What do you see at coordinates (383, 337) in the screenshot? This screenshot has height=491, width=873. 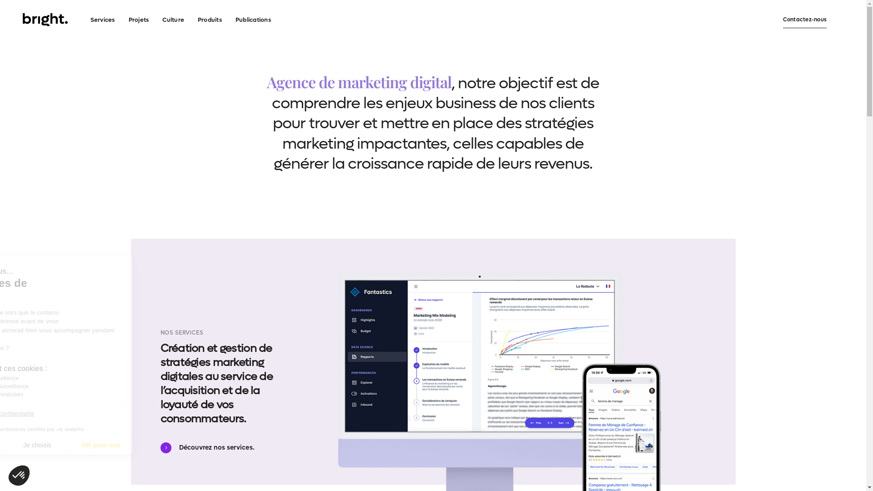 I see `Perspective` at bounding box center [383, 337].